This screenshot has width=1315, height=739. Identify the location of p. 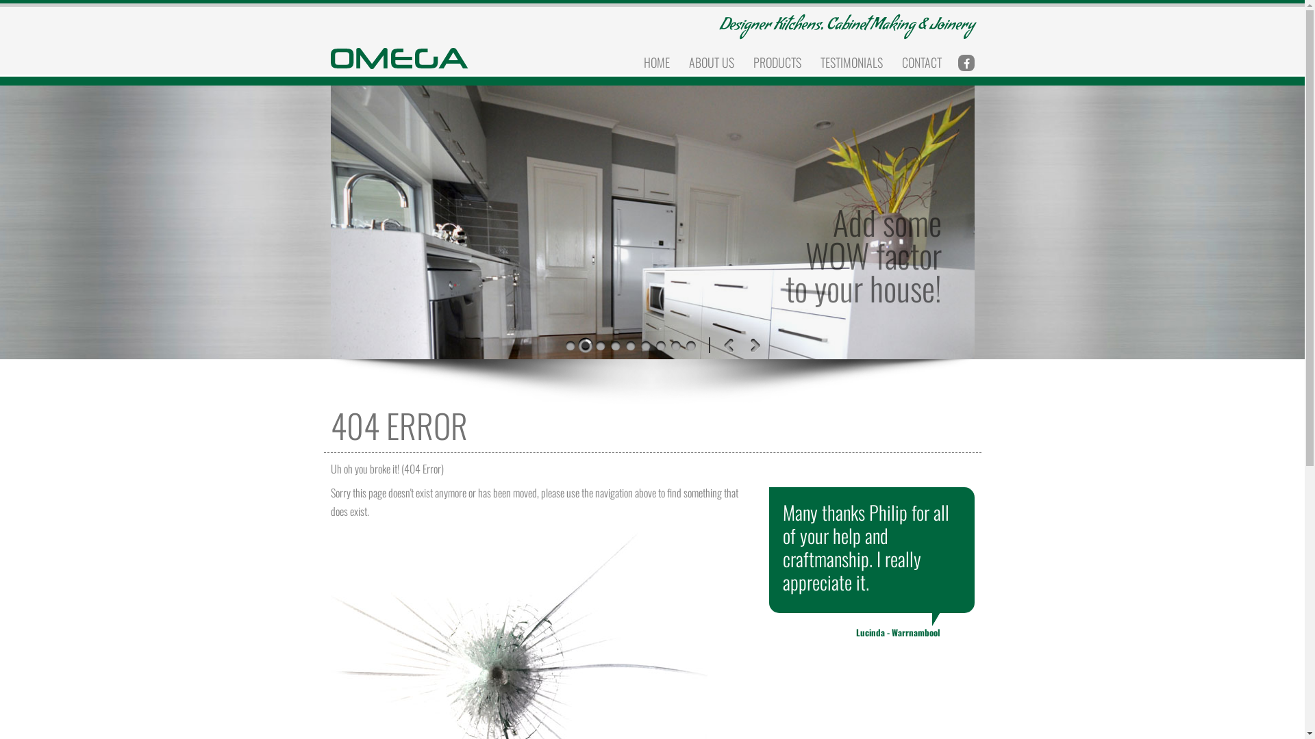
(727, 345).